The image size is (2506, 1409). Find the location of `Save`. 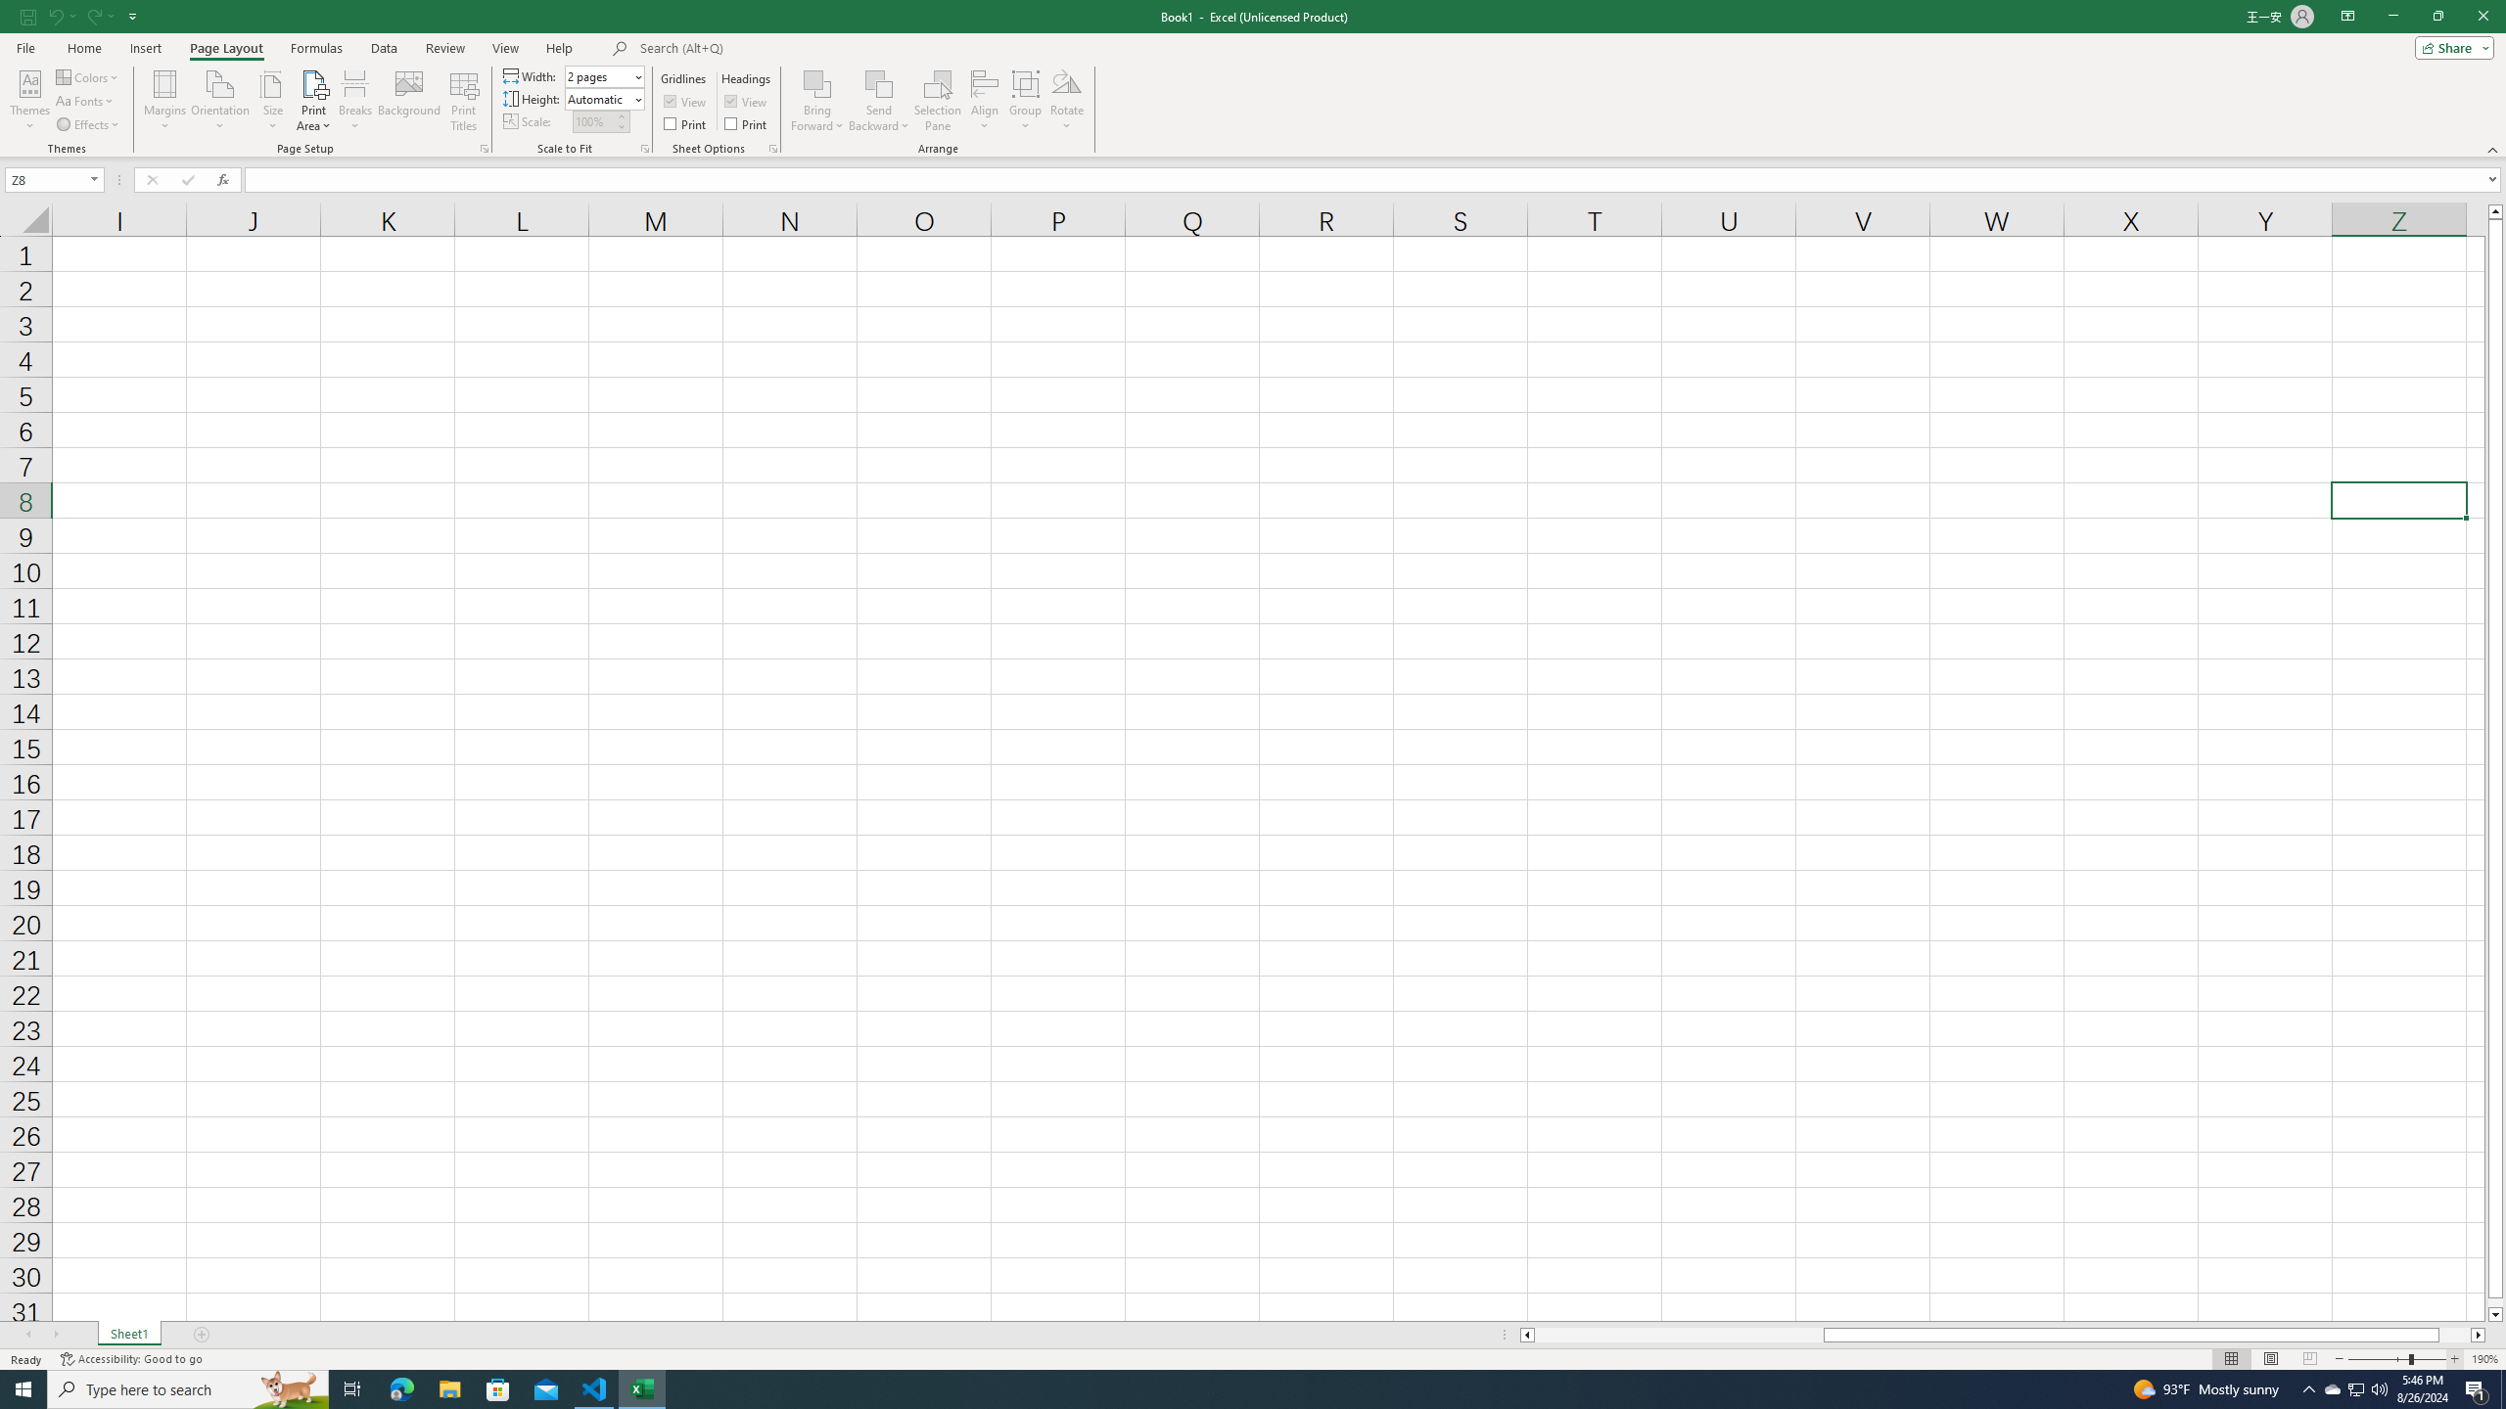

Save is located at coordinates (28, 16).